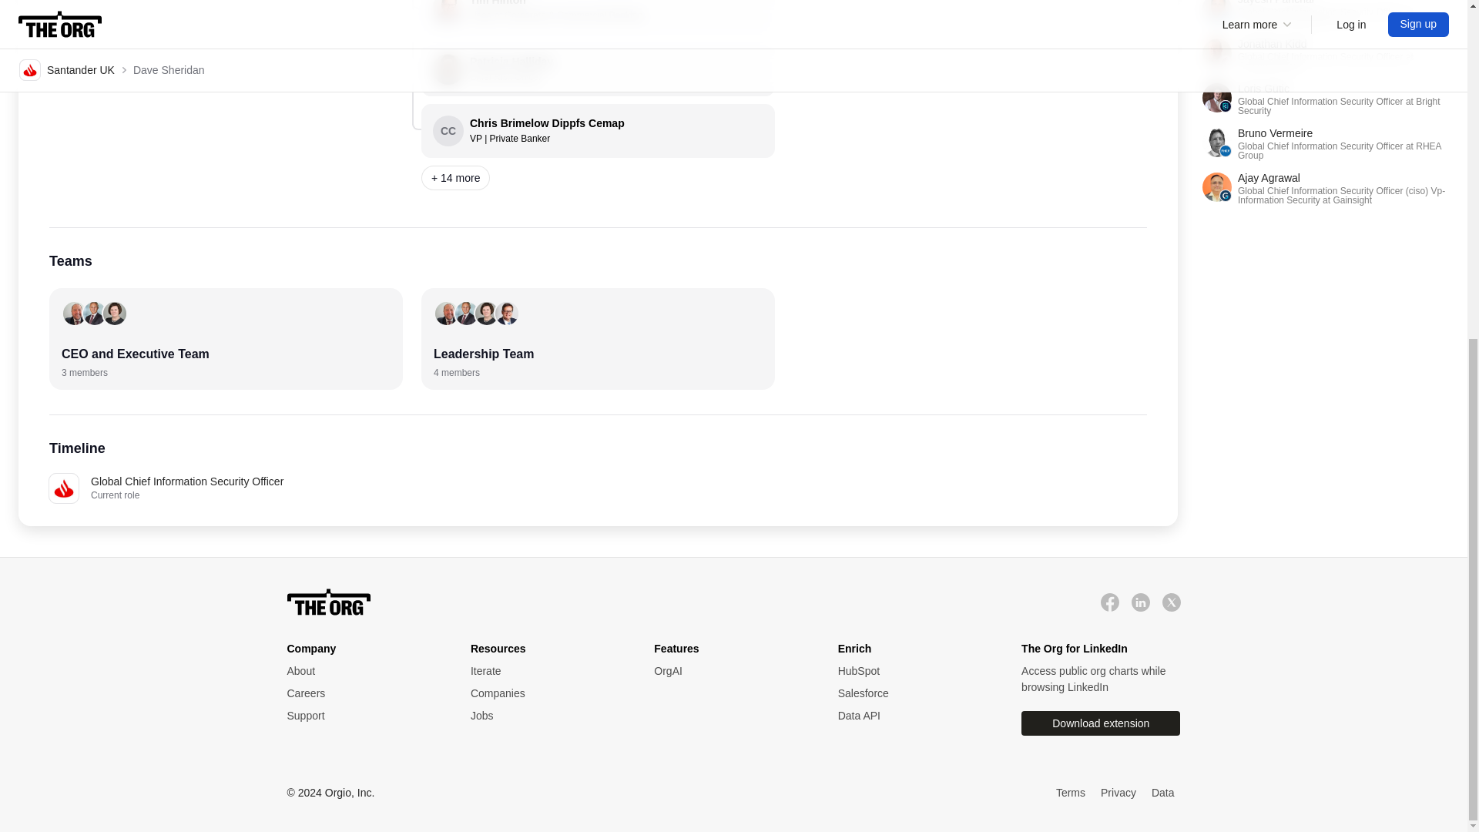 This screenshot has height=832, width=1479. I want to click on Iterate, so click(546, 671).